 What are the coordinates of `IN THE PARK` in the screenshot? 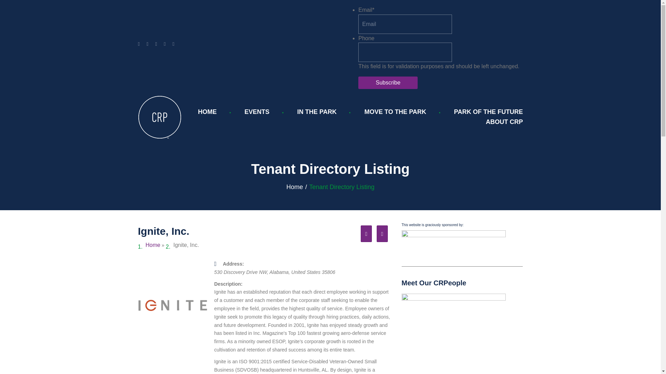 It's located at (317, 112).